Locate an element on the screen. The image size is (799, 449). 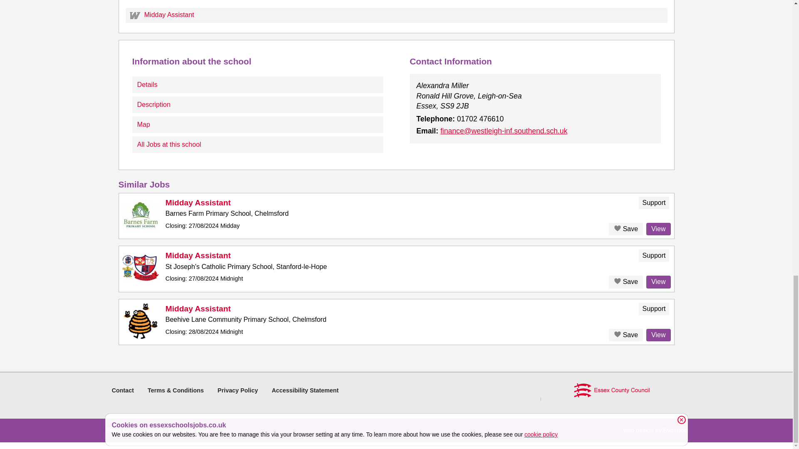
St Joseph's Catholic Primary School school crest. is located at coordinates (141, 268).